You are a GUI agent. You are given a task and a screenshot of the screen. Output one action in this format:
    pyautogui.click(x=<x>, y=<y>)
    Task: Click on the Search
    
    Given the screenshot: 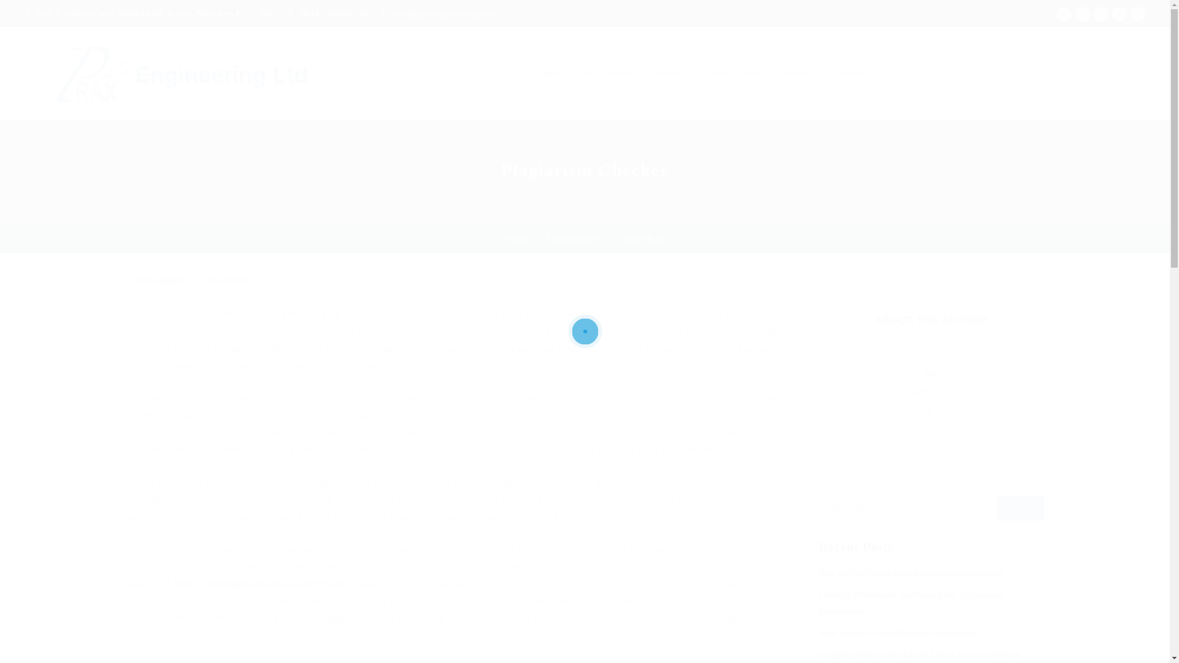 What is the action you would take?
    pyautogui.click(x=1021, y=508)
    